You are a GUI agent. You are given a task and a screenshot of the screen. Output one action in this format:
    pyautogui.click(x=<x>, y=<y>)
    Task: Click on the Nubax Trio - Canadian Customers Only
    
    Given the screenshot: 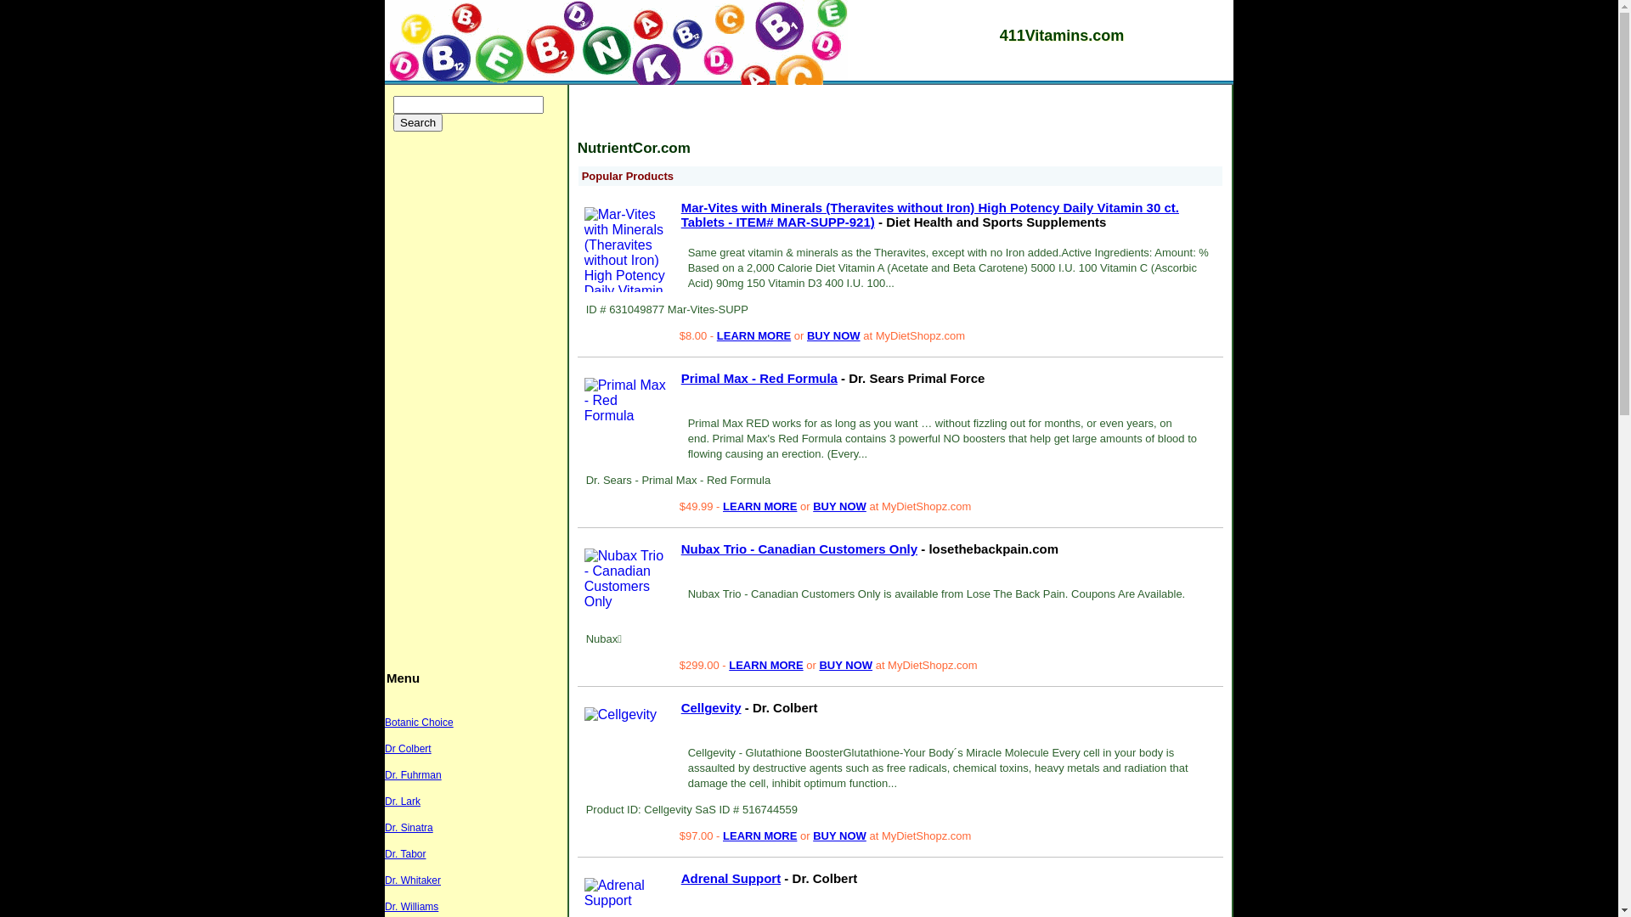 What is the action you would take?
    pyautogui.click(x=799, y=549)
    